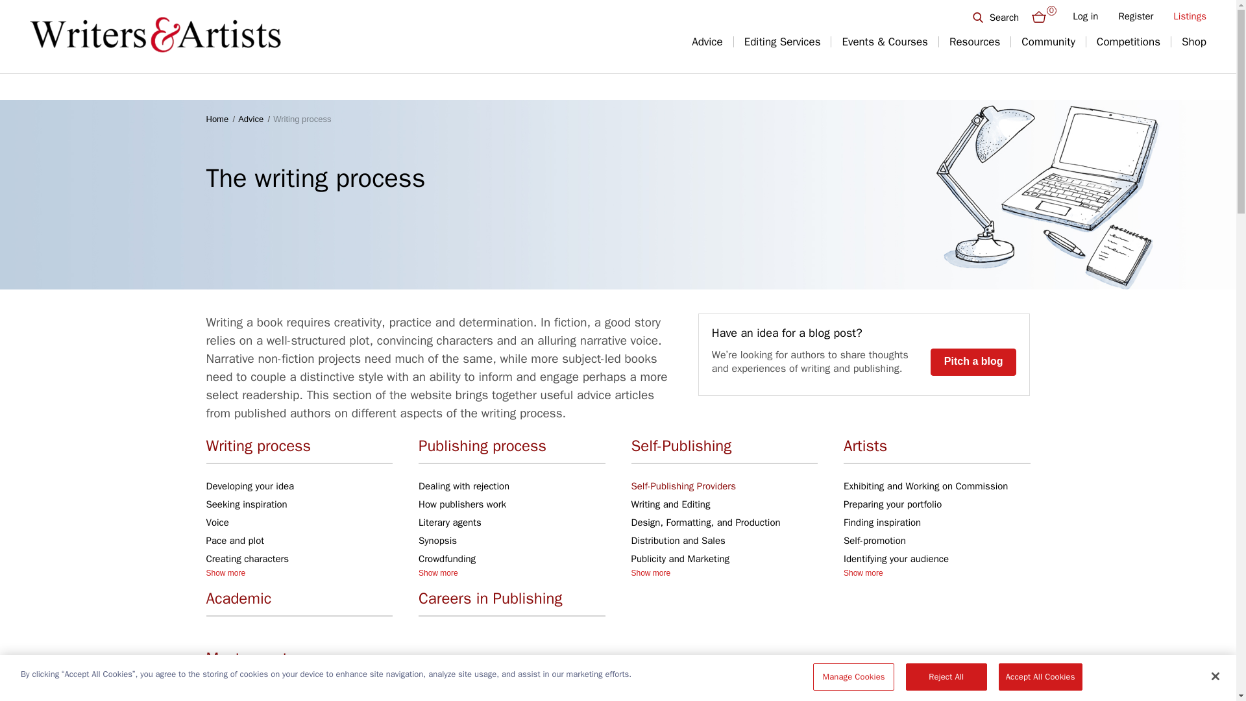  I want to click on Log in, so click(1085, 16).